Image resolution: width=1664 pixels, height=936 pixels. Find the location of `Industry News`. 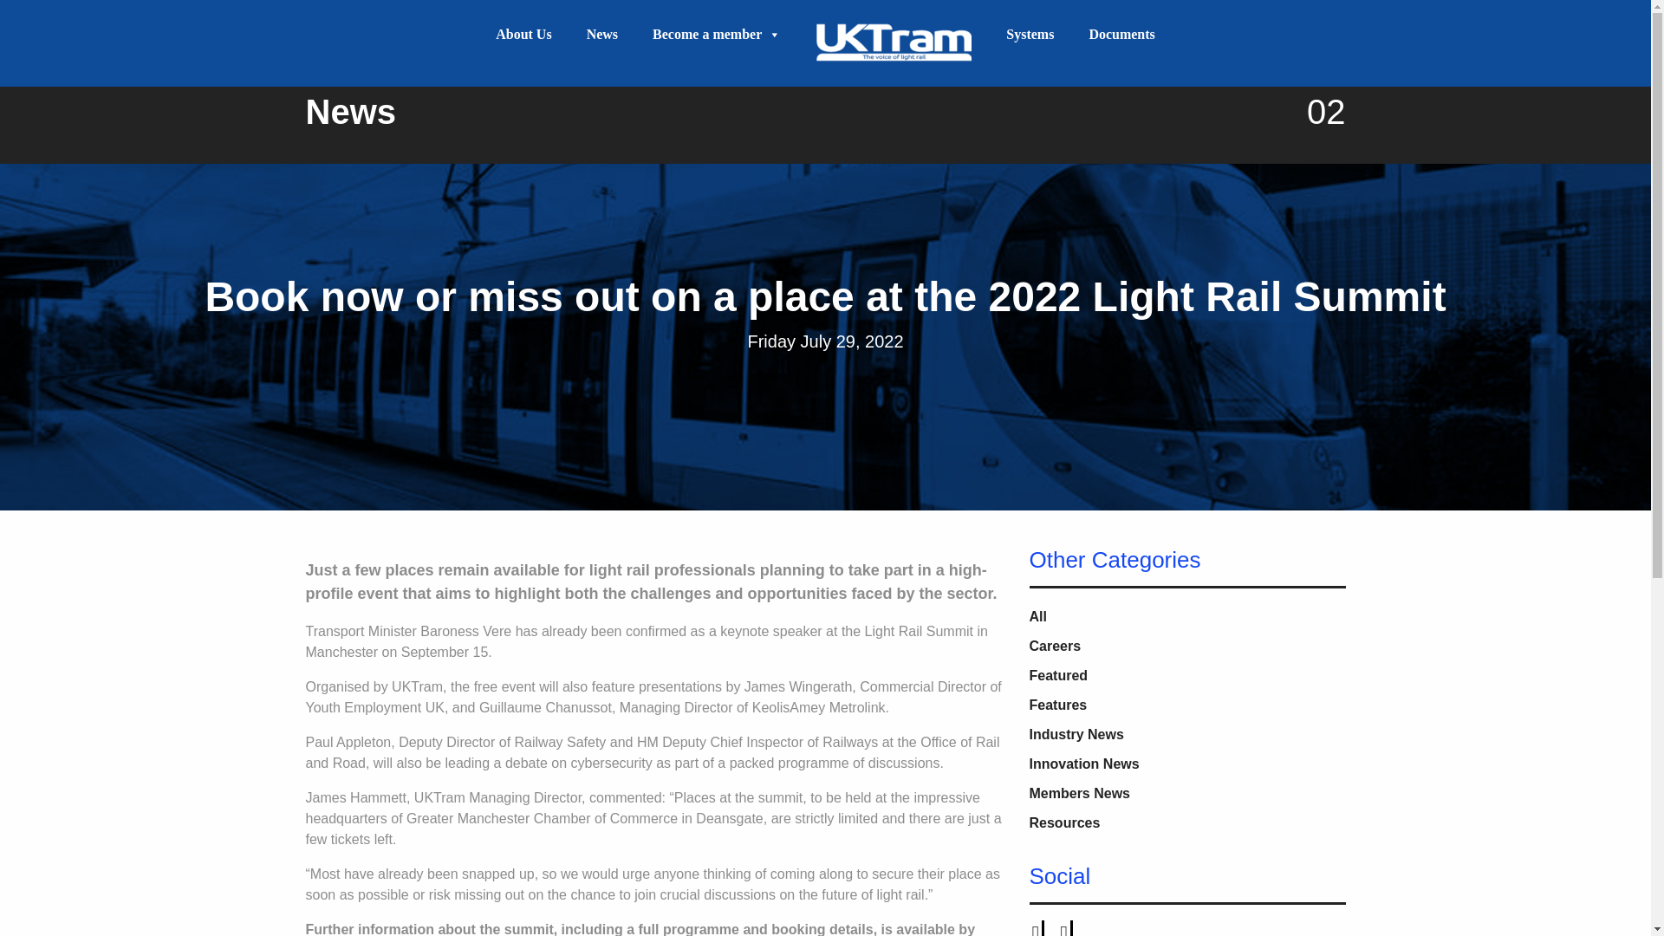

Industry News is located at coordinates (1076, 733).